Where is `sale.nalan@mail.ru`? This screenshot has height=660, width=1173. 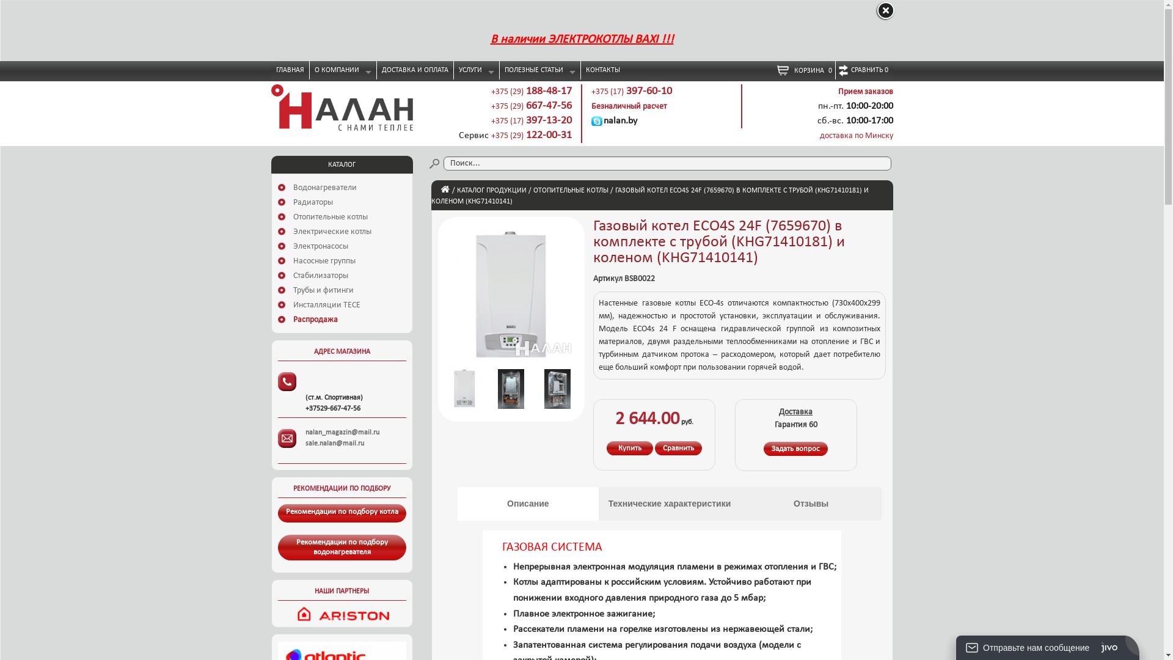
sale.nalan@mail.ru is located at coordinates (335, 444).